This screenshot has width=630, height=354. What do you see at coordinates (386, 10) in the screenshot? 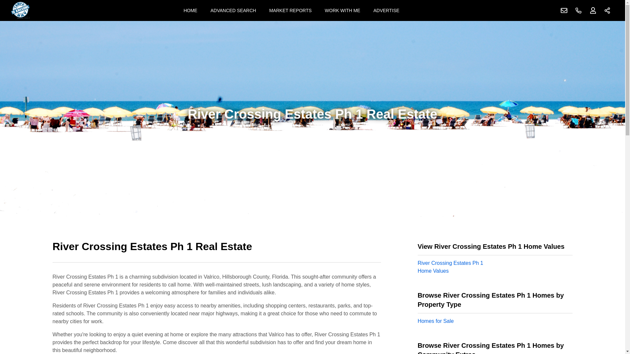
I see `ADVERTISE` at bounding box center [386, 10].